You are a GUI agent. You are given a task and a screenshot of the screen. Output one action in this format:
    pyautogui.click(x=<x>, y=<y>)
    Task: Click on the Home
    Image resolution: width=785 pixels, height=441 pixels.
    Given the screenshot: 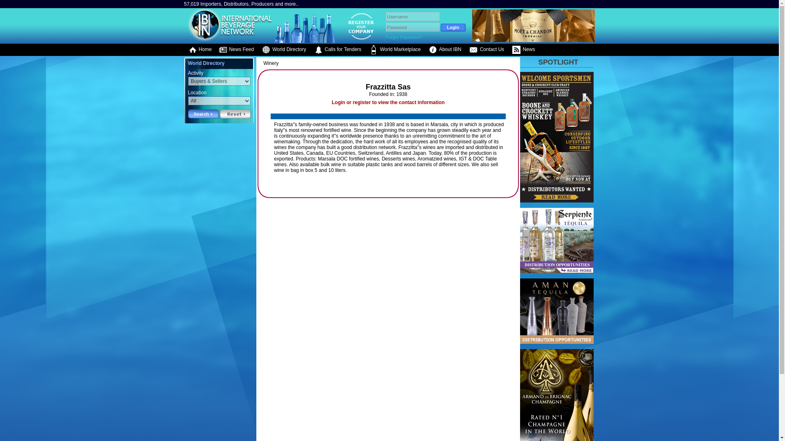 What is the action you would take?
    pyautogui.click(x=200, y=50)
    